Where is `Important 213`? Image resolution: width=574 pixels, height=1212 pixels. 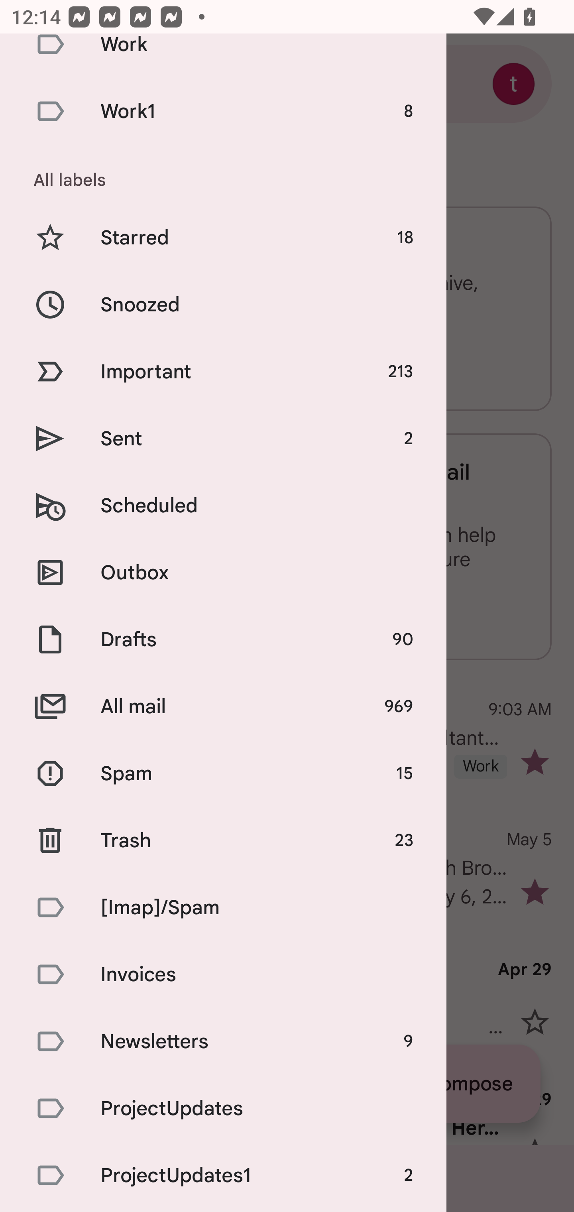 Important 213 is located at coordinates (223, 372).